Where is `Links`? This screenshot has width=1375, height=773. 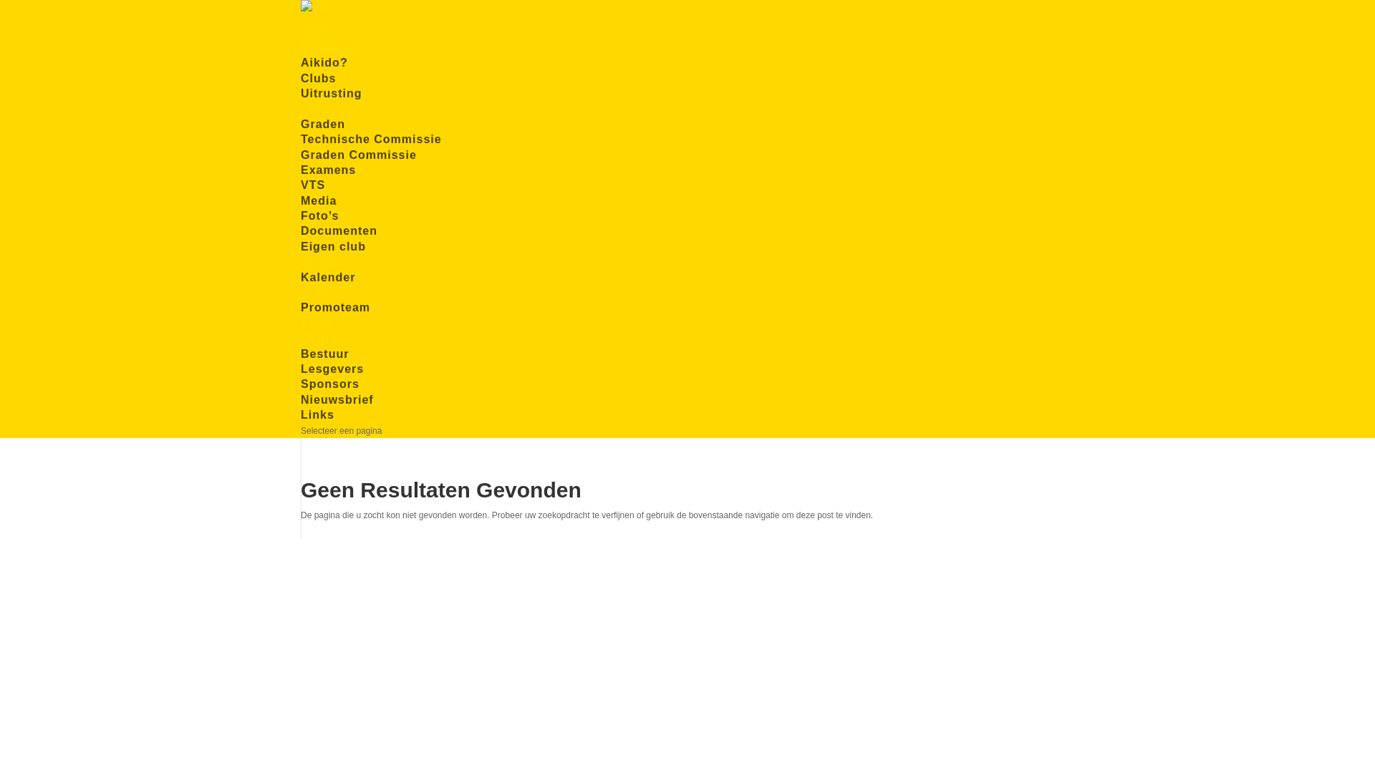
Links is located at coordinates (318, 415).